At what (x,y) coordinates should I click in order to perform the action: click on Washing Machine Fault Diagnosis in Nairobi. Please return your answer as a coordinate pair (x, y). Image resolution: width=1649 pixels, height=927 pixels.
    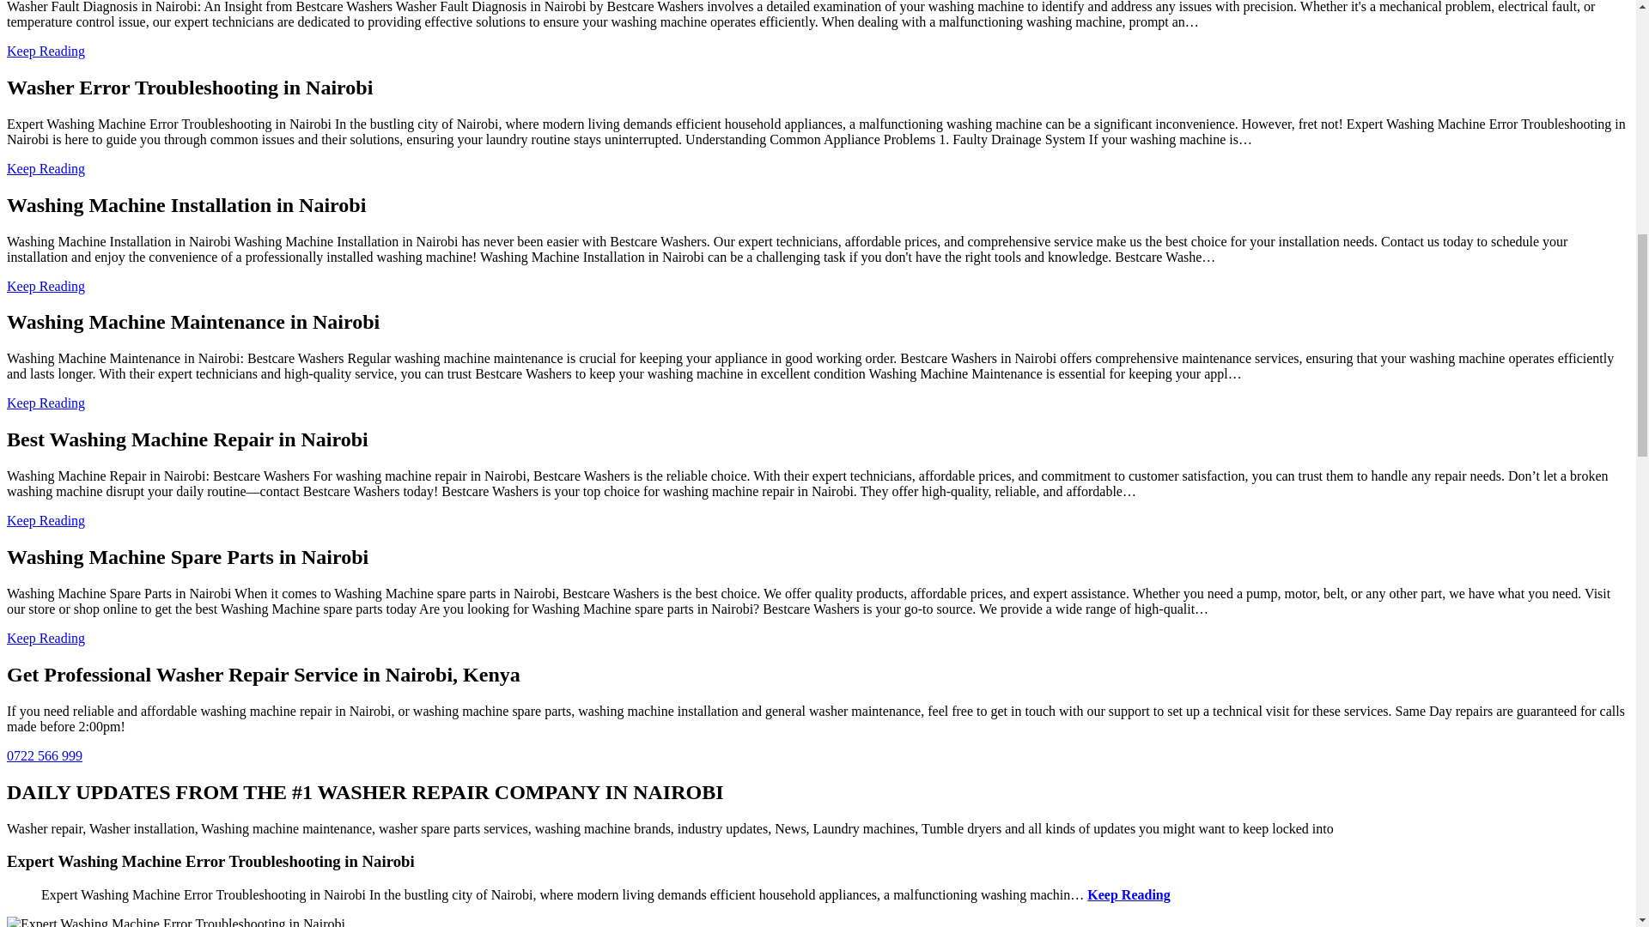
    Looking at the image, I should click on (46, 51).